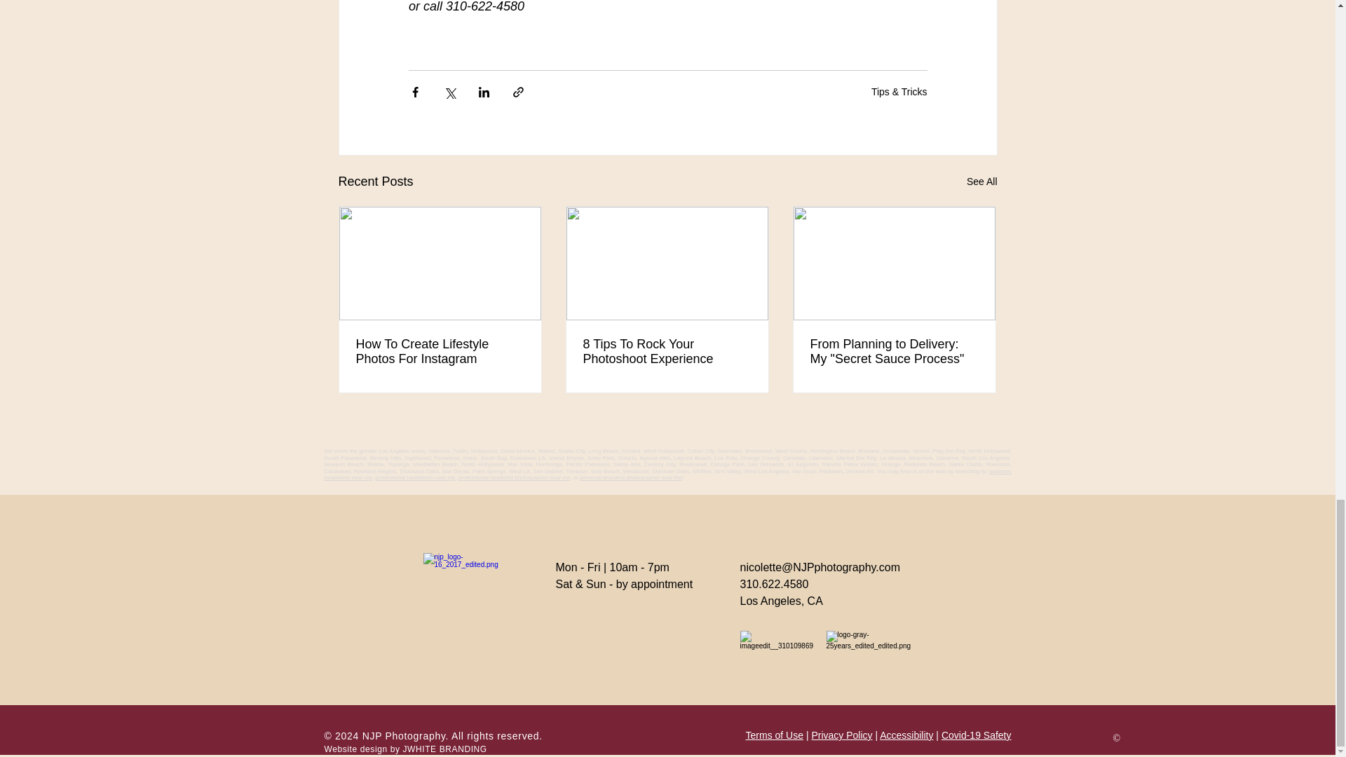 This screenshot has height=757, width=1346. I want to click on business headshots near me, so click(667, 475).